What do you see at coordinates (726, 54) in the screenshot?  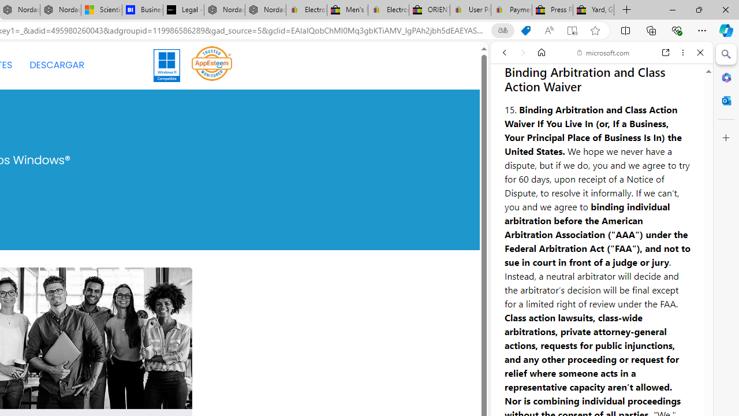 I see `Minimize Search pane` at bounding box center [726, 54].